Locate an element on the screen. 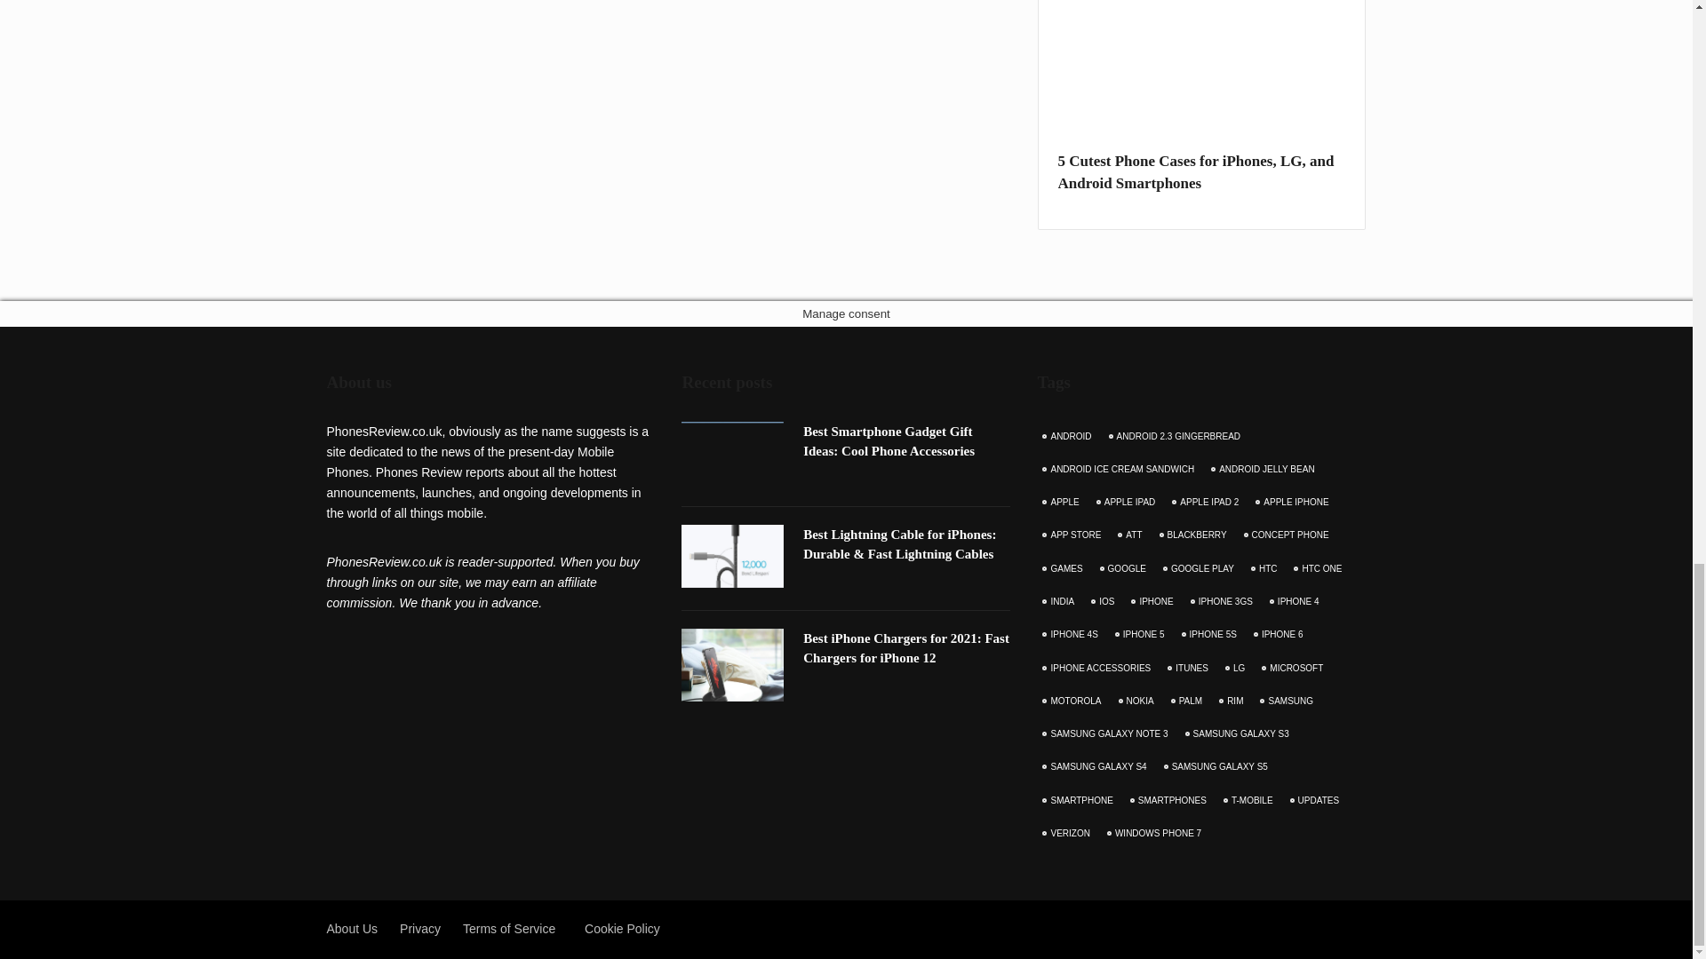 Image resolution: width=1706 pixels, height=959 pixels. ANDROID is located at coordinates (1068, 437).